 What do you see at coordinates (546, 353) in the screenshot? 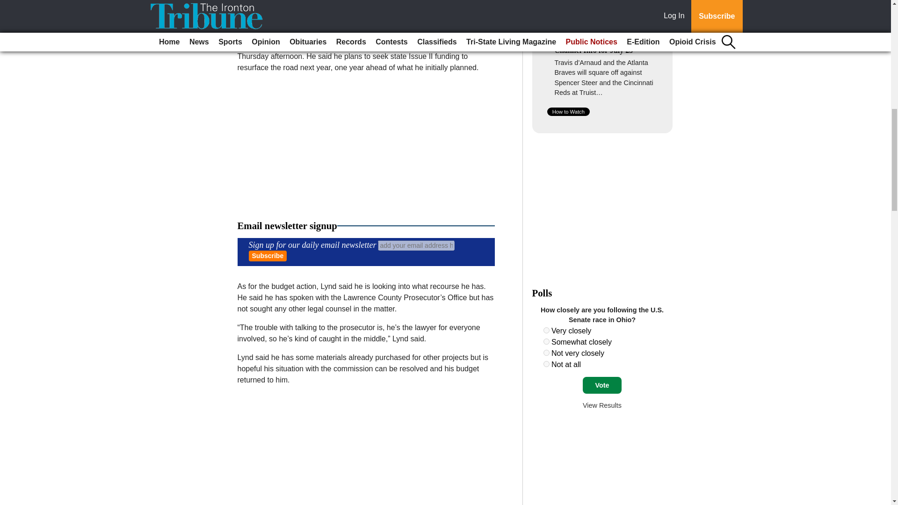
I see `1434` at bounding box center [546, 353].